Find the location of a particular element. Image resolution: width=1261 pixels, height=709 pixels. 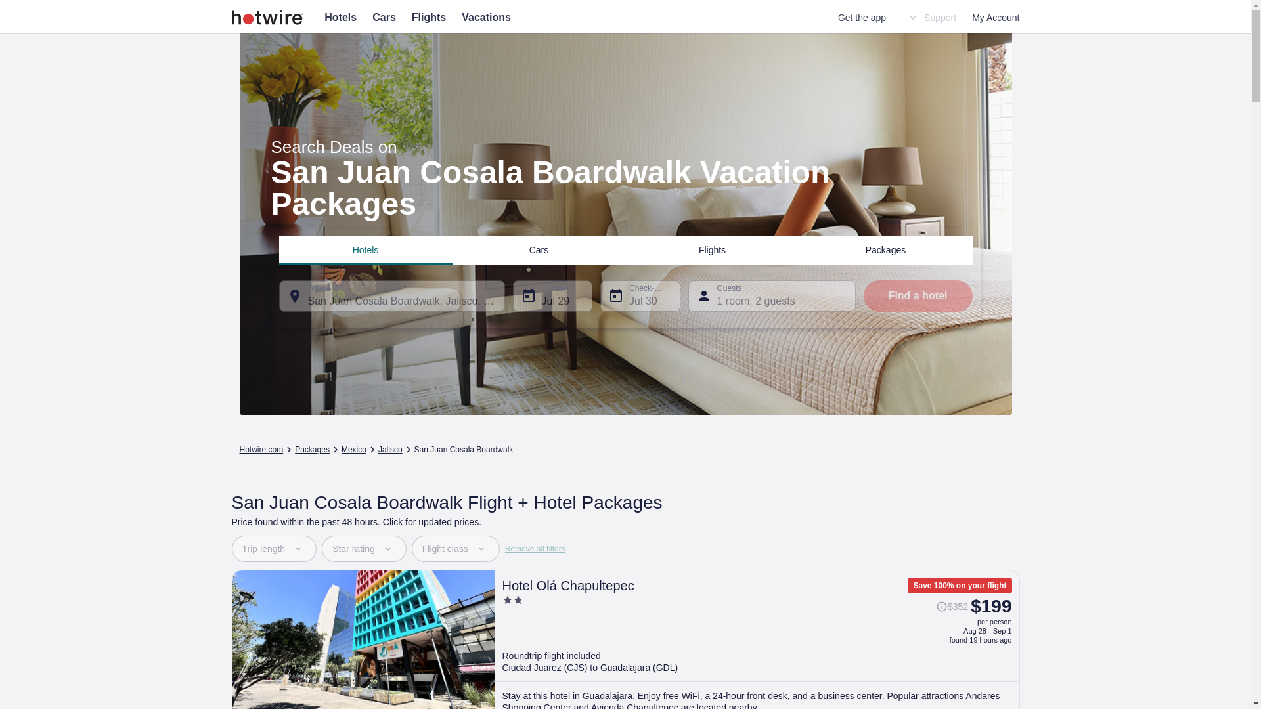

Jul 30 is located at coordinates (640, 295).